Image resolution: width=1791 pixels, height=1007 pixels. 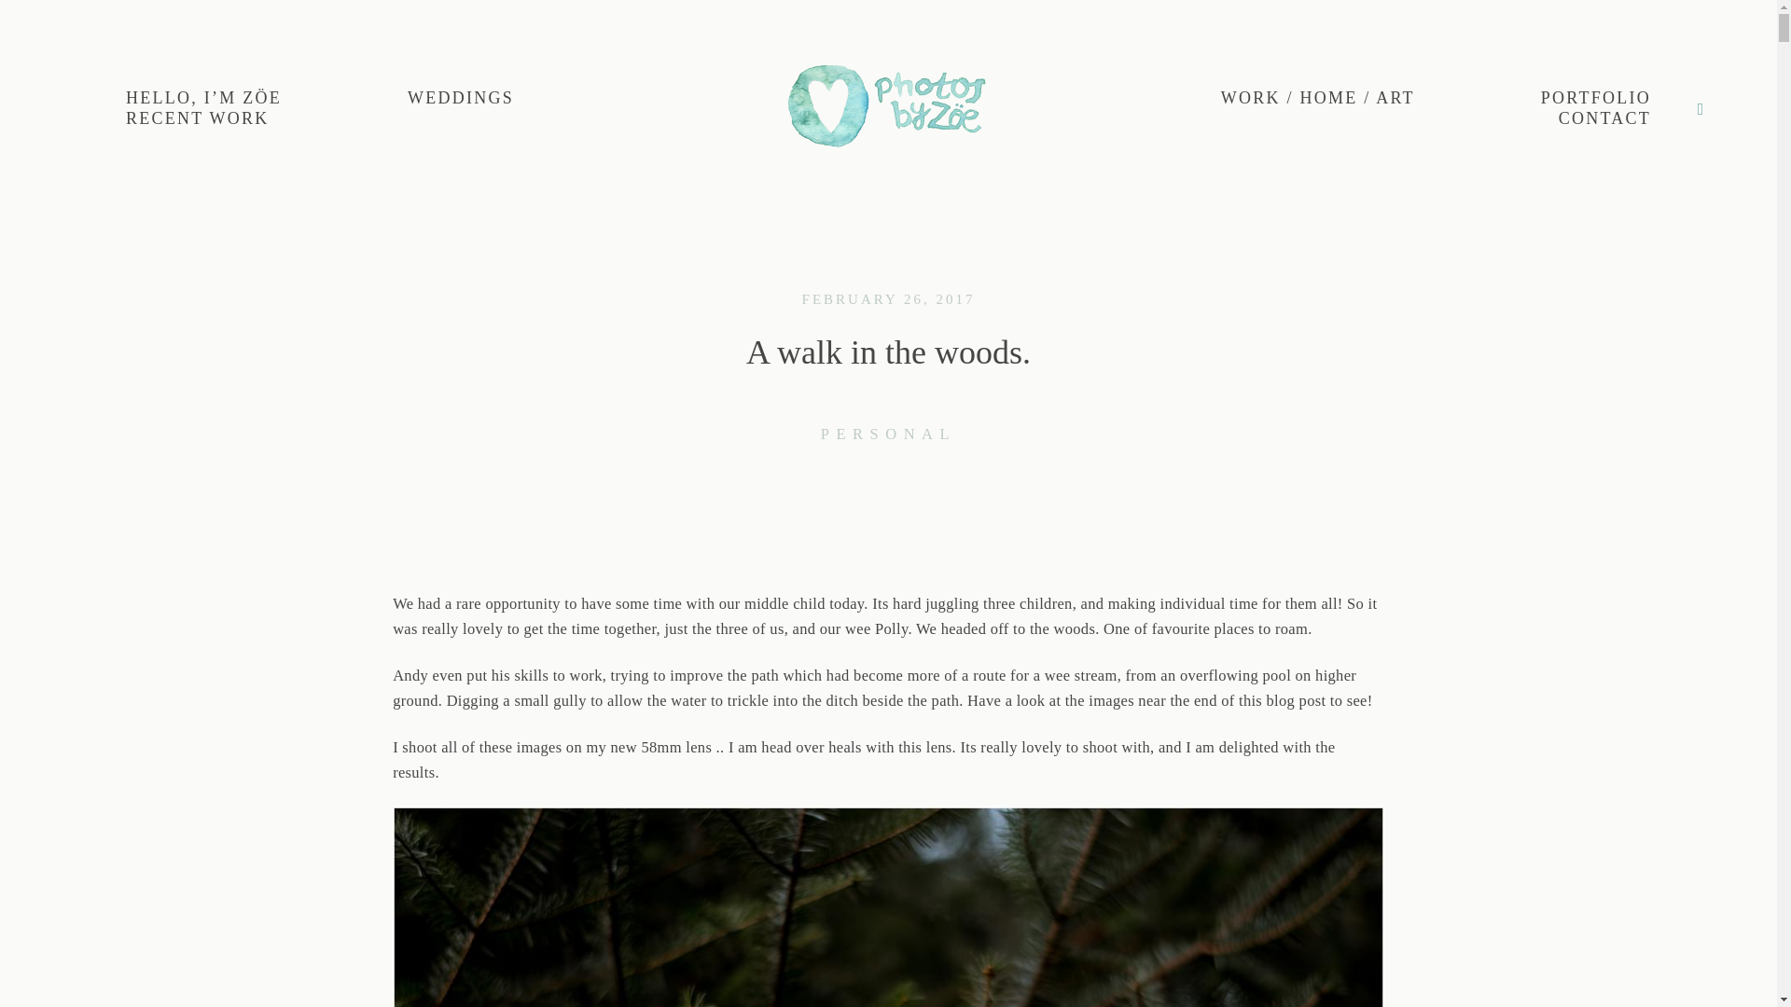 What do you see at coordinates (1595, 99) in the screenshot?
I see `non clickable` at bounding box center [1595, 99].